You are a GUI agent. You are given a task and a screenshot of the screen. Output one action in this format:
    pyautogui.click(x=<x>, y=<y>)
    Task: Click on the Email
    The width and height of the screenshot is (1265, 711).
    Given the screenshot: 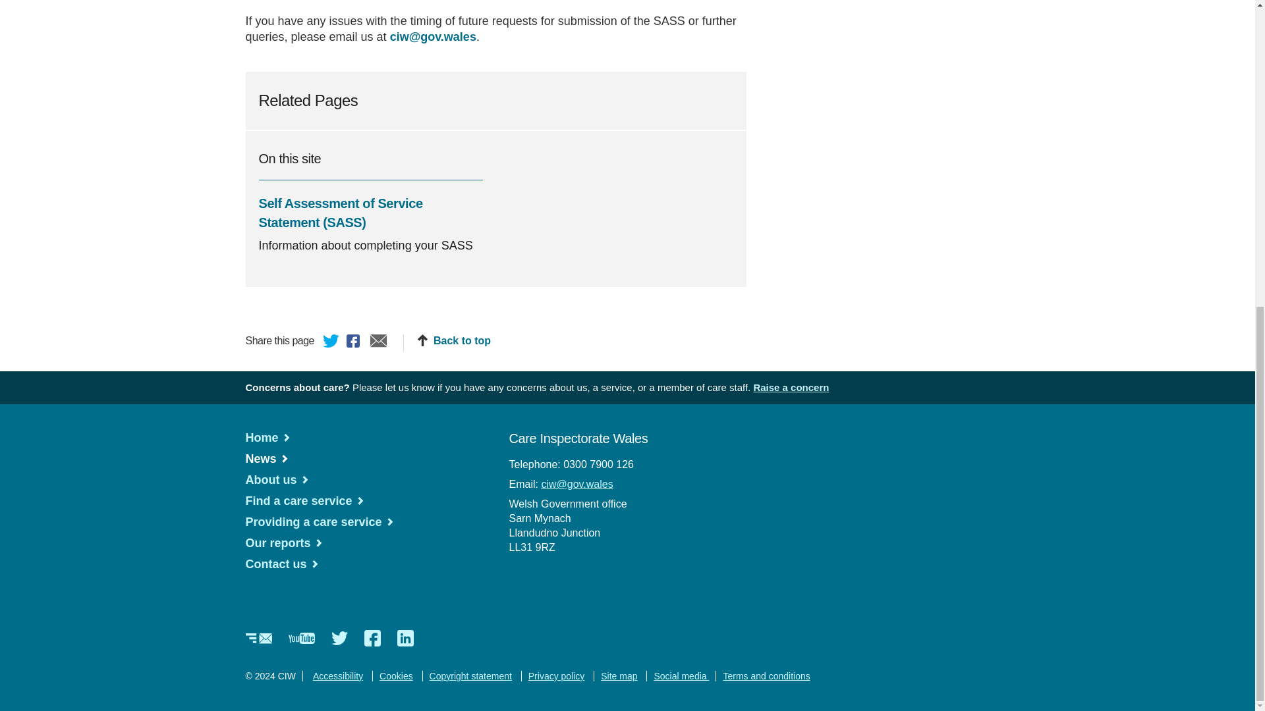 What is the action you would take?
    pyautogui.click(x=378, y=342)
    